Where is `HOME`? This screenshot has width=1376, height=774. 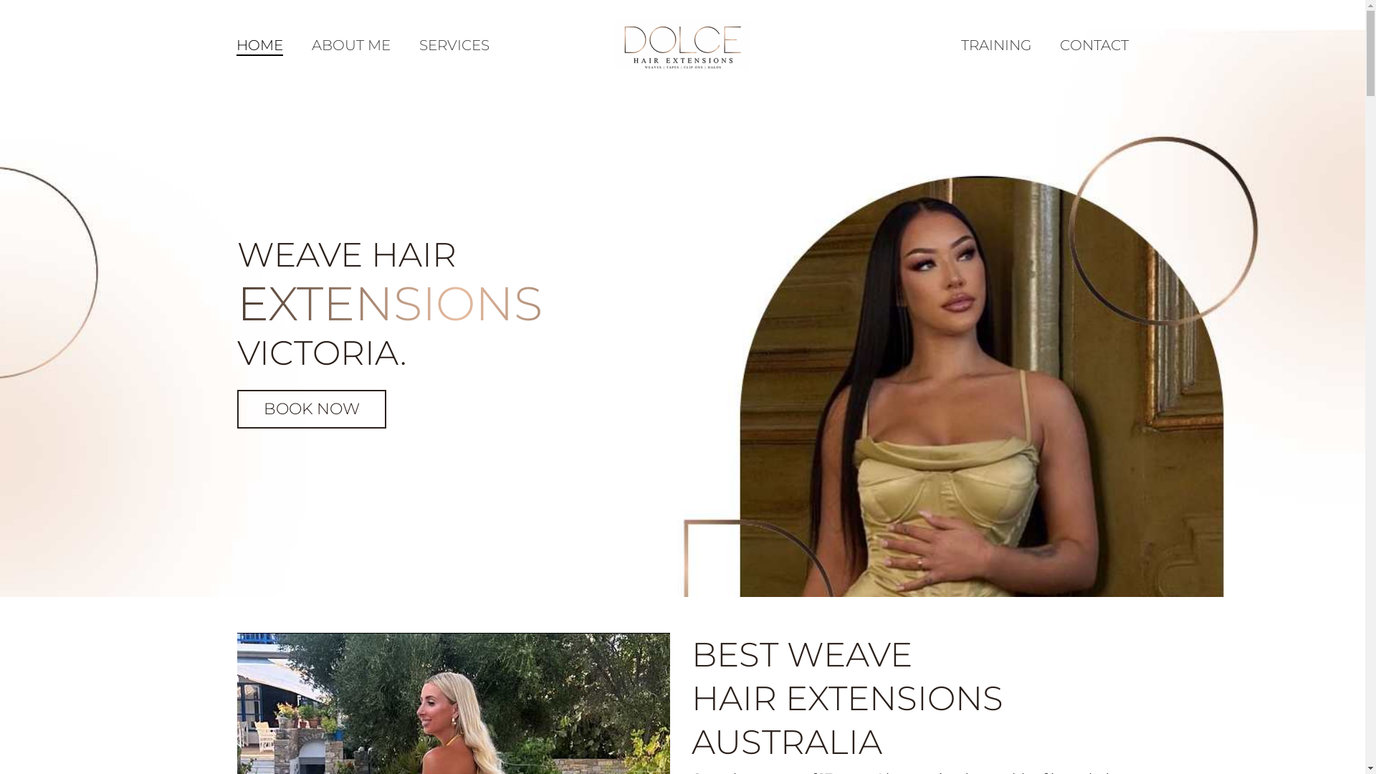 HOME is located at coordinates (259, 45).